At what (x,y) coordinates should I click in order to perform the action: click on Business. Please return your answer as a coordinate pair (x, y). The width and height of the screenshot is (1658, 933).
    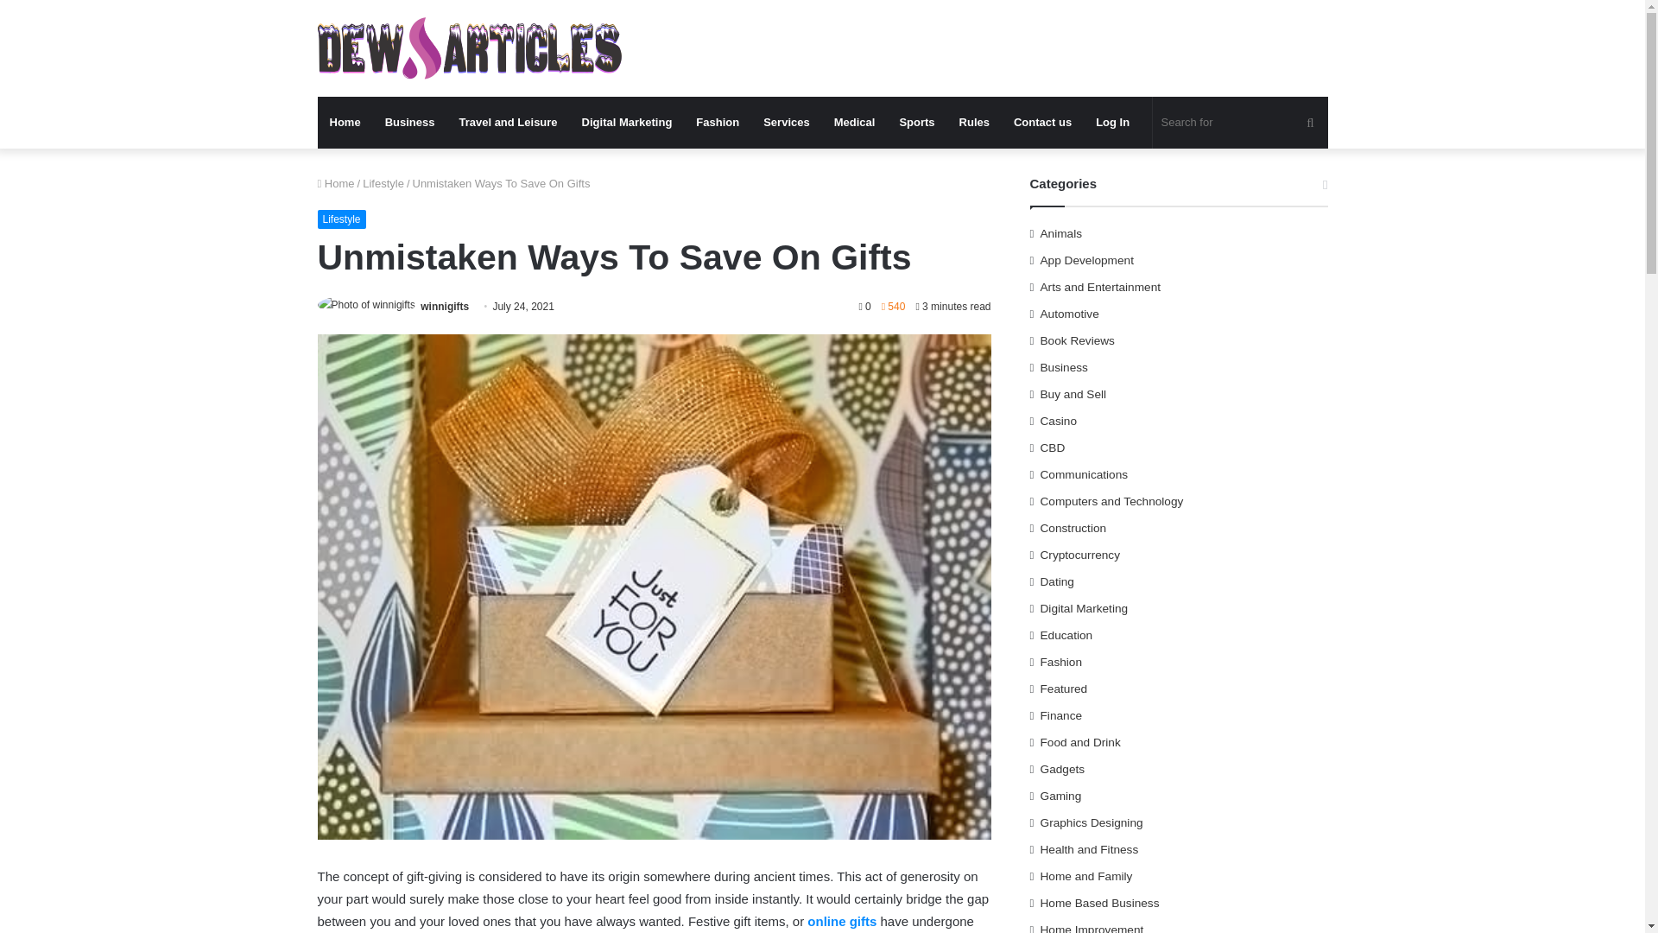
    Looking at the image, I should click on (410, 123).